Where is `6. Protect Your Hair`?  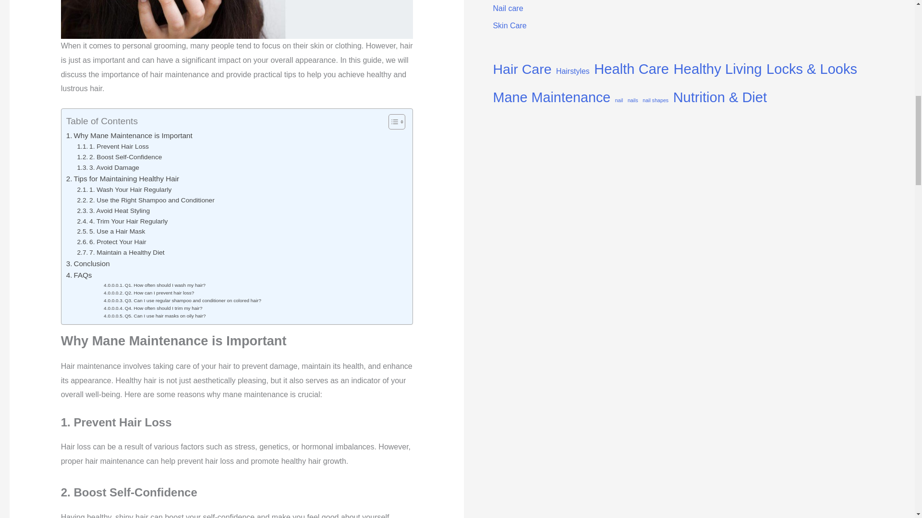 6. Protect Your Hair is located at coordinates (112, 242).